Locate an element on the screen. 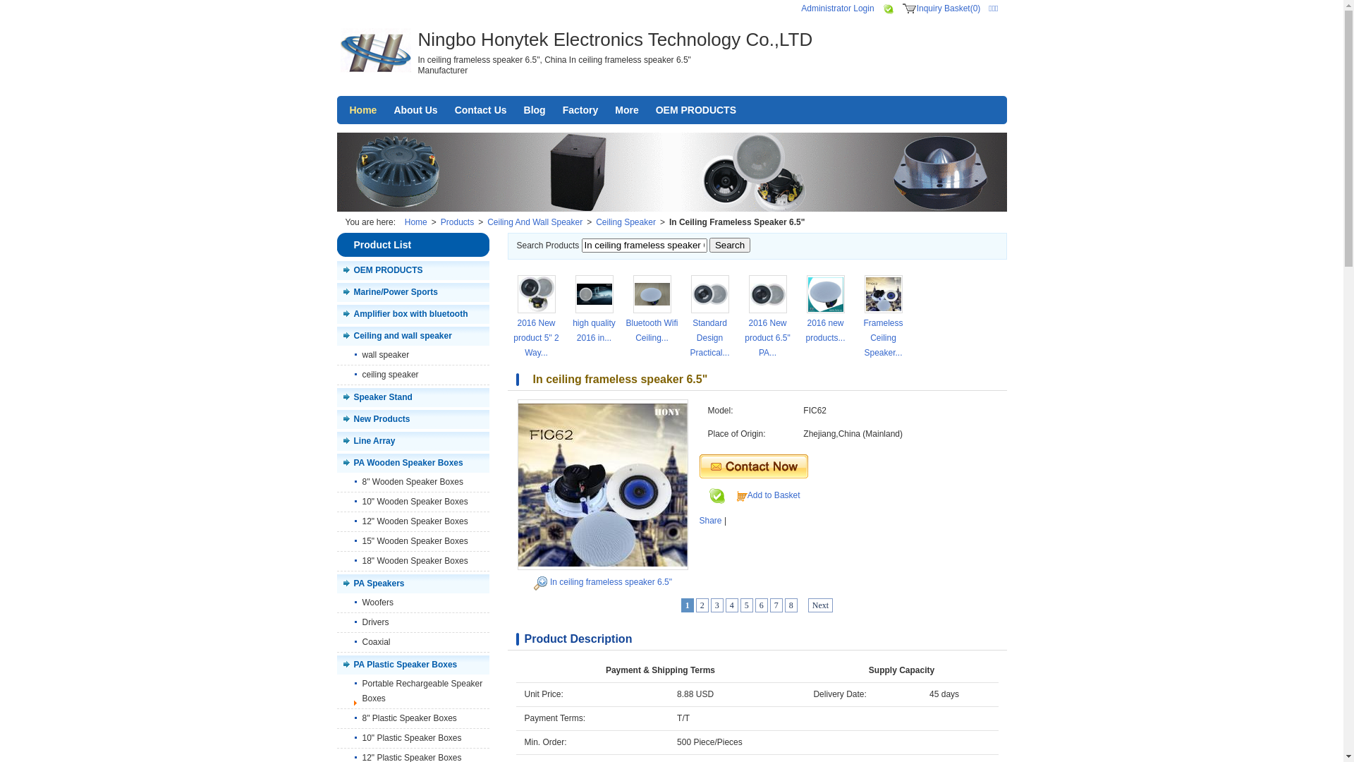 The image size is (1354, 762). 6 is located at coordinates (762, 605).